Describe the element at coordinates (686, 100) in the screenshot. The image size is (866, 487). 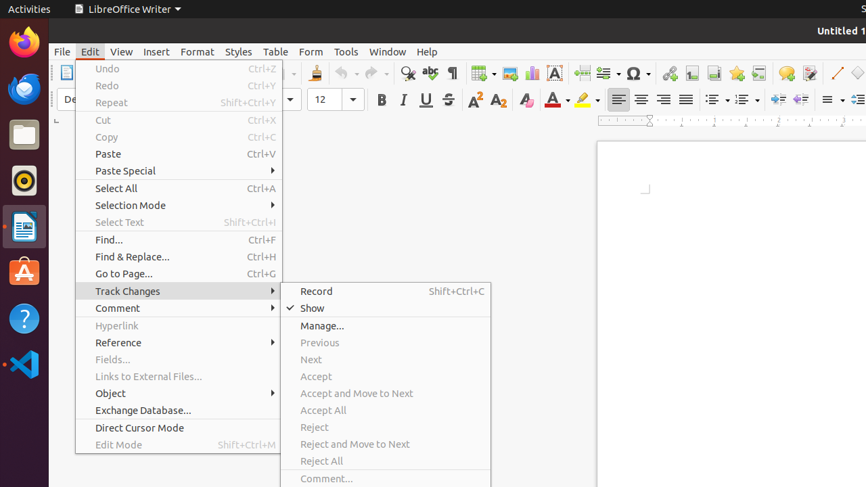
I see `Justified` at that location.